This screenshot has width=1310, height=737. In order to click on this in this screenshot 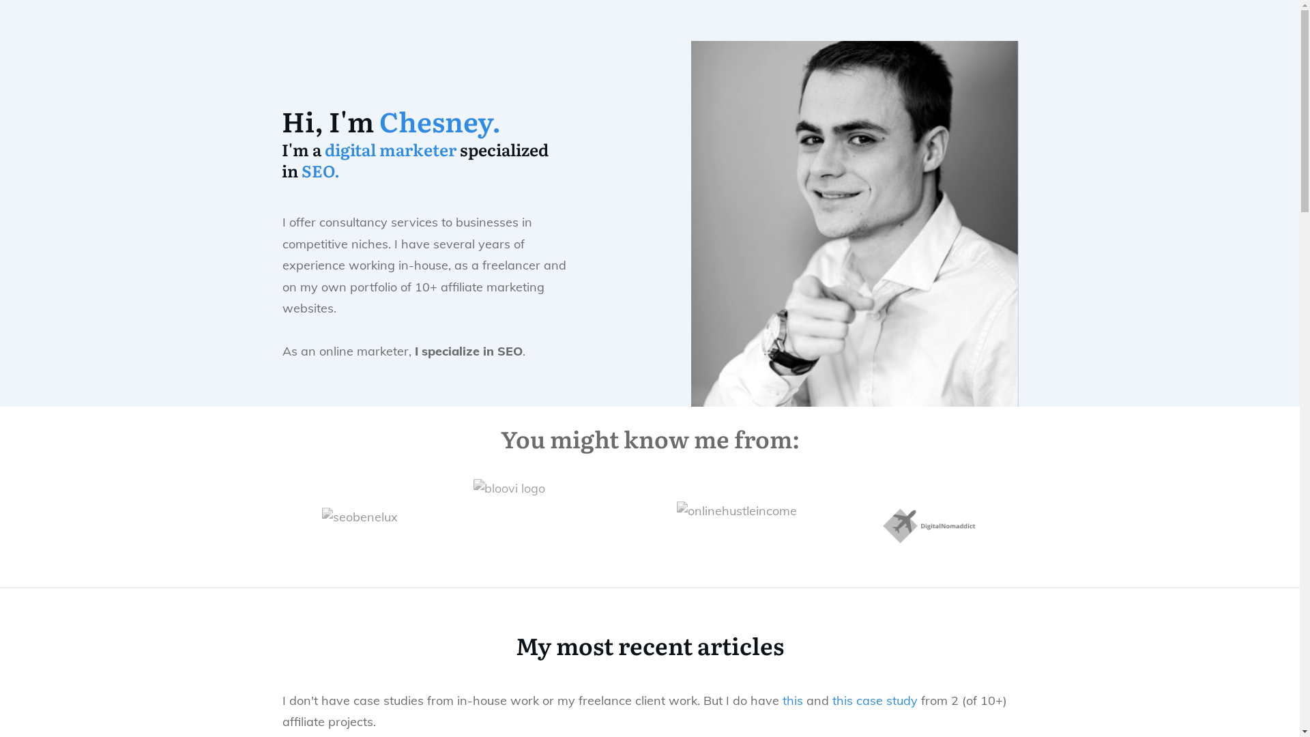, I will do `click(792, 700)`.